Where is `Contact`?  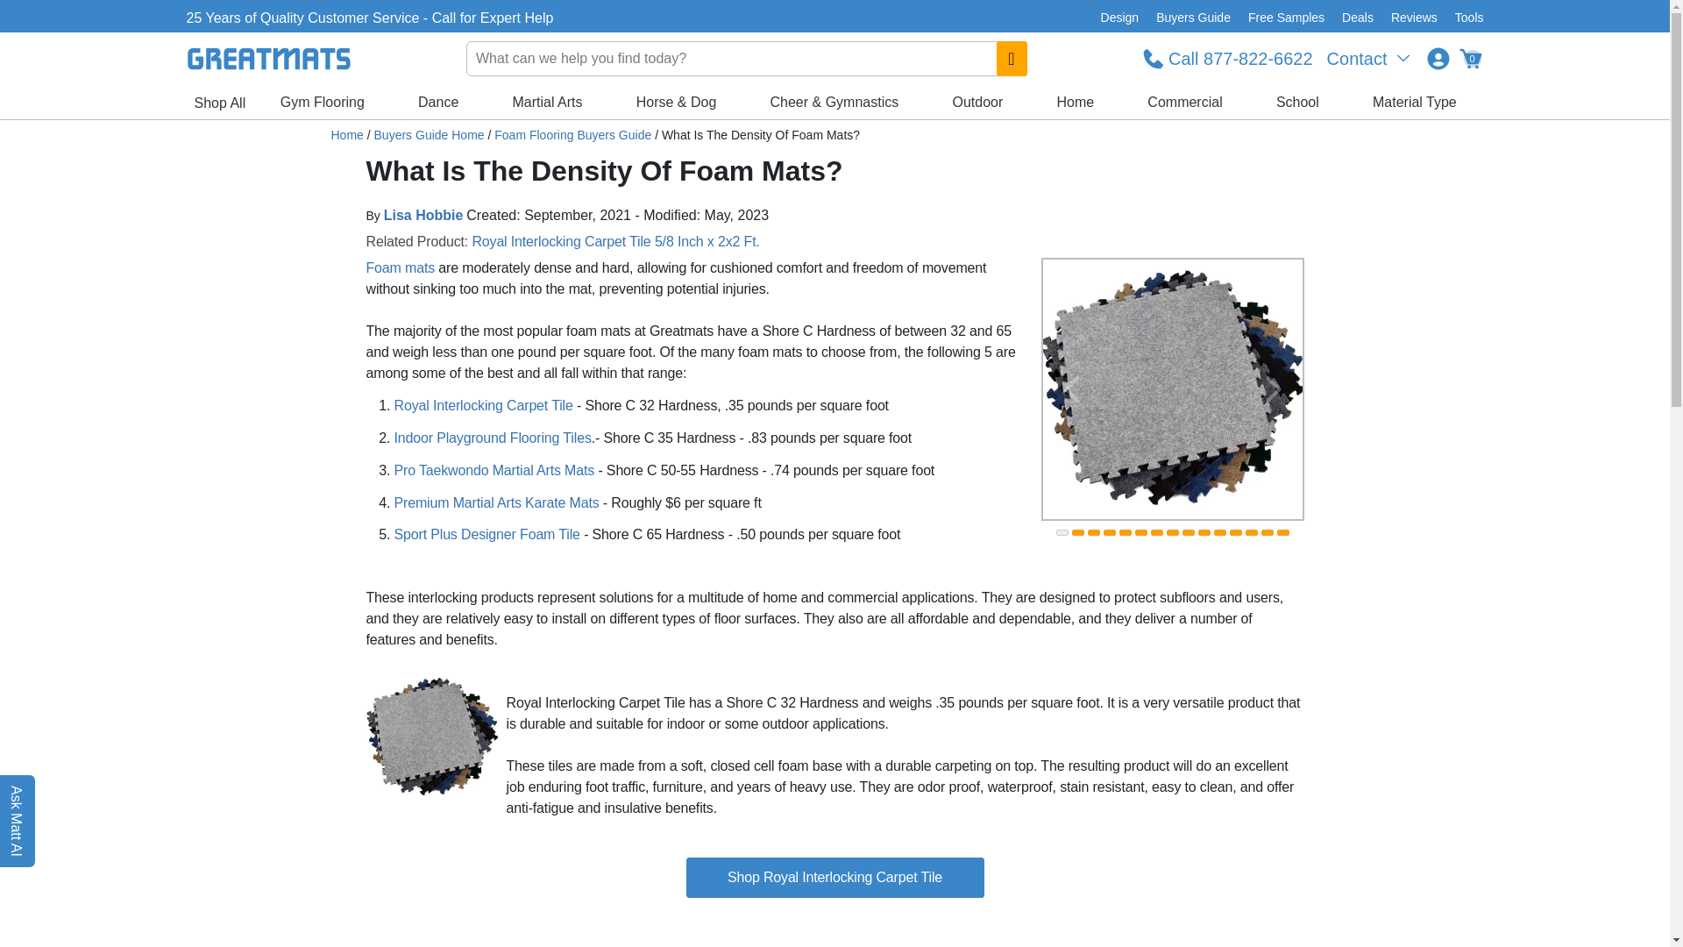 Contact is located at coordinates (1369, 58).